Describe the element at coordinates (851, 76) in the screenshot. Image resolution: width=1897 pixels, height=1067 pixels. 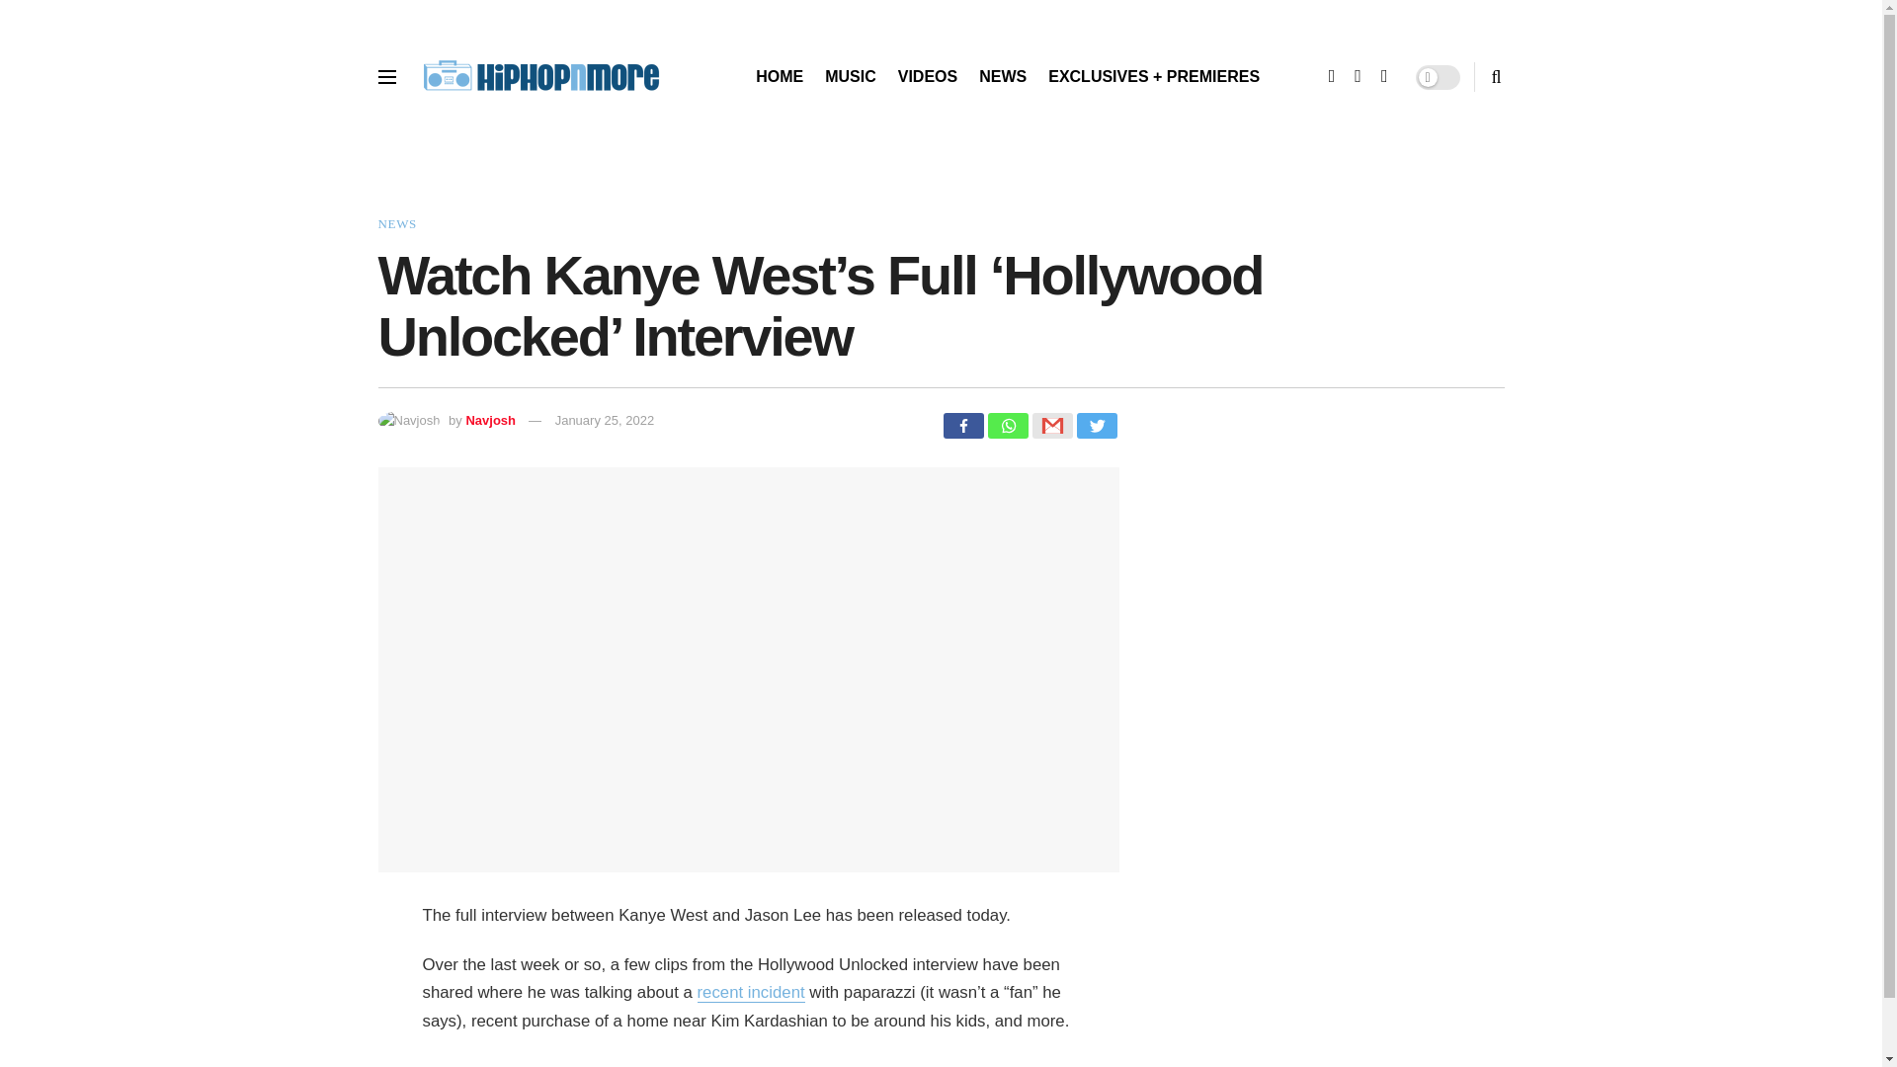
I see `MUSIC` at that location.